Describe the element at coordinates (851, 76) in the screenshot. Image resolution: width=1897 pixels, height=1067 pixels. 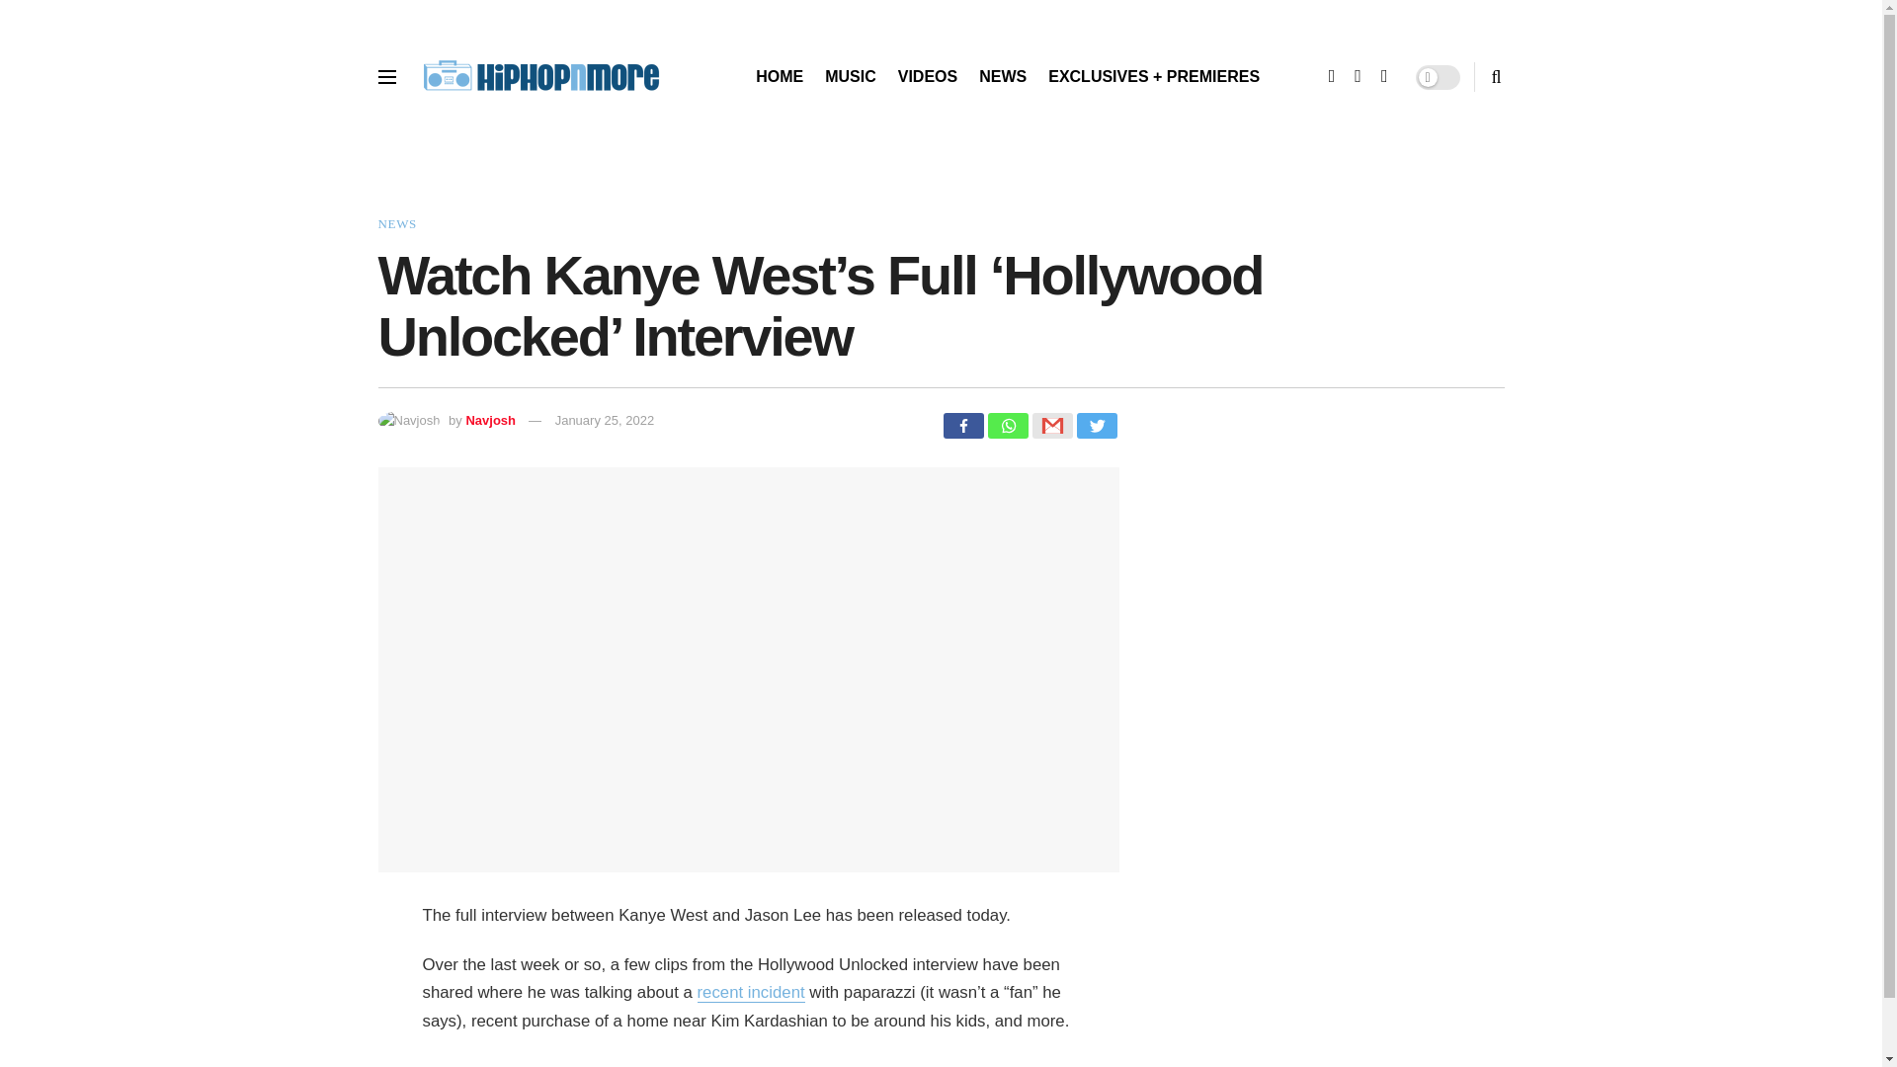
I see `MUSIC` at that location.